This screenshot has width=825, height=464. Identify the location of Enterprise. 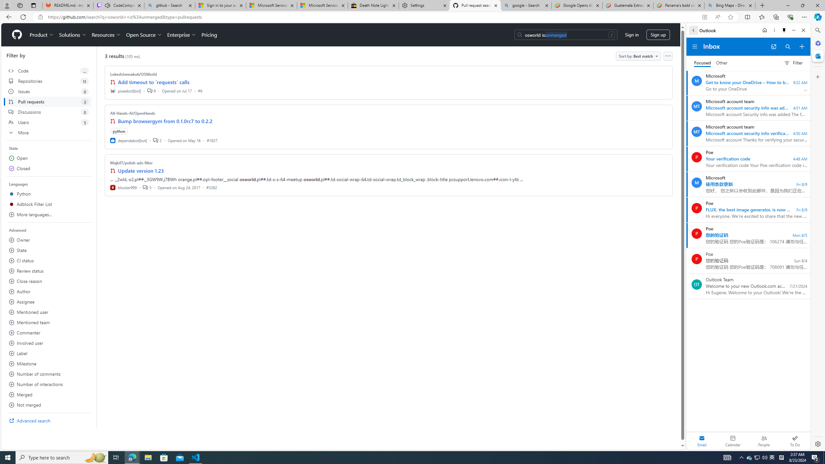
(181, 35).